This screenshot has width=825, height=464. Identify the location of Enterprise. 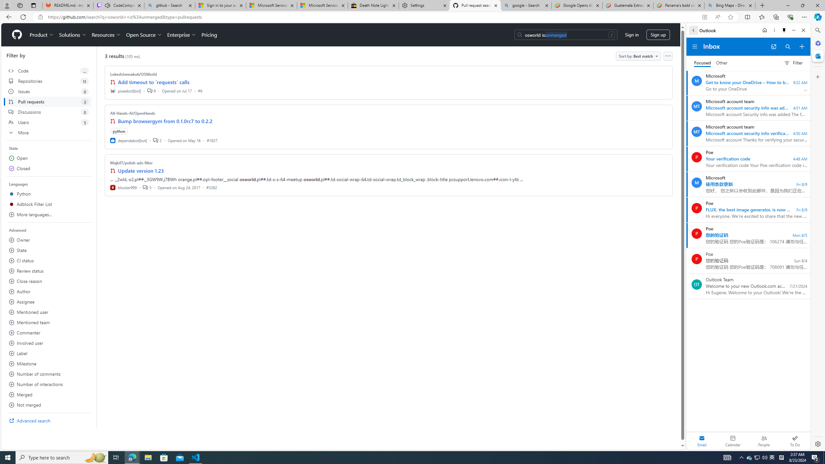
(181, 35).